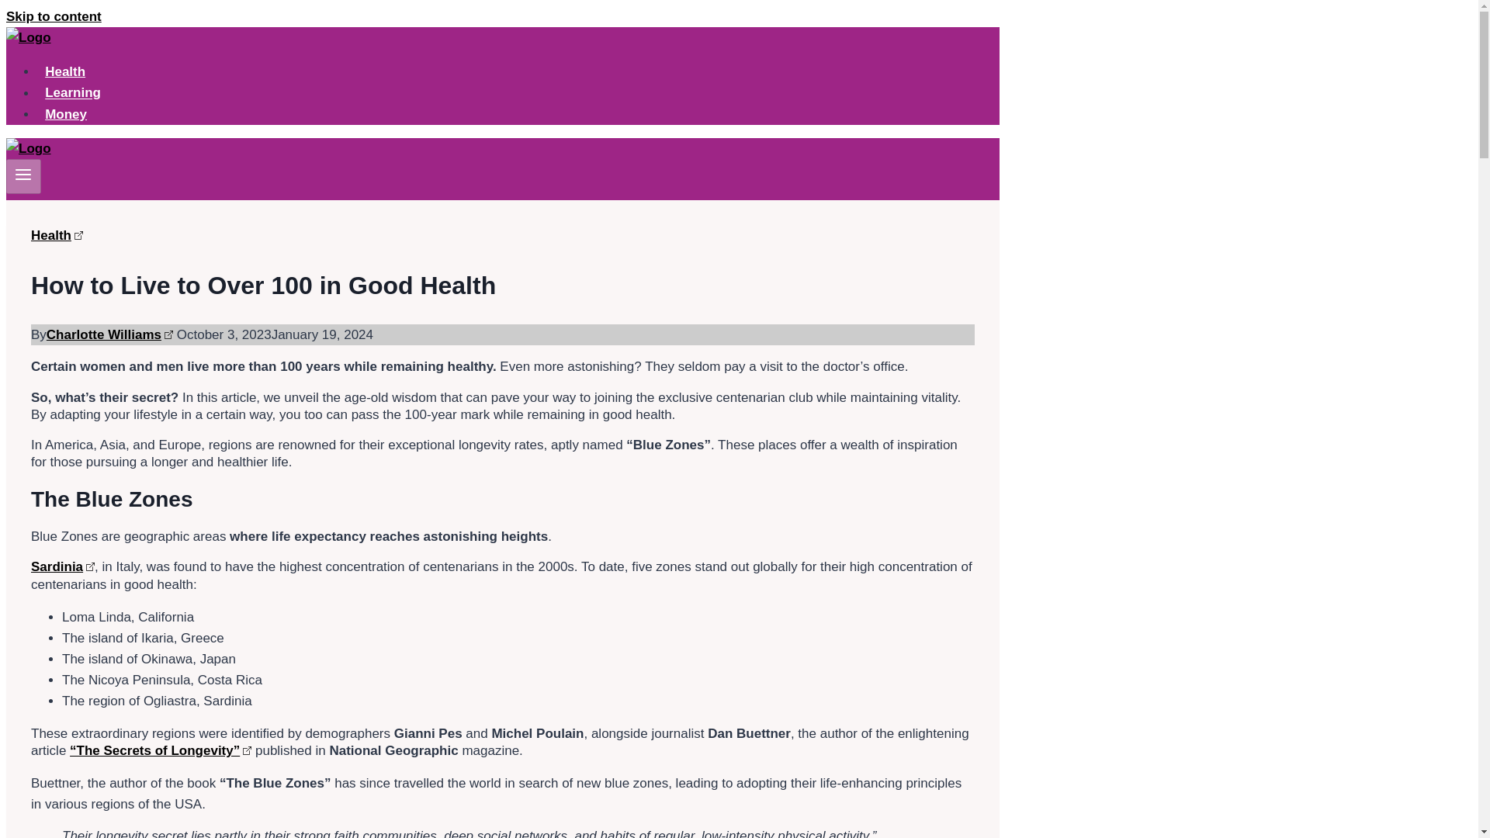  I want to click on Toggle Menu, so click(23, 176).